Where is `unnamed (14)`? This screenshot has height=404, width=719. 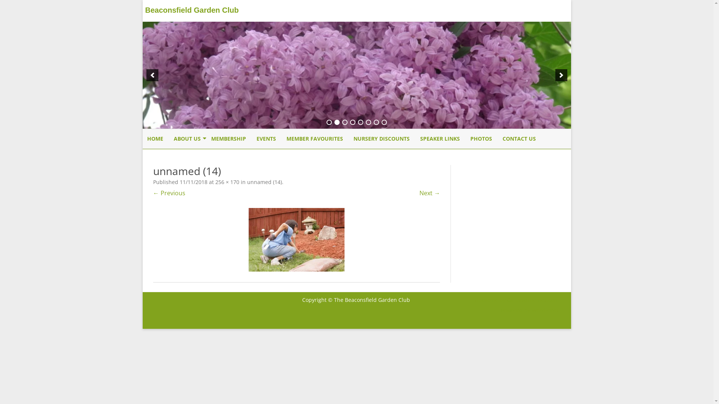
unnamed (14) is located at coordinates (264, 182).